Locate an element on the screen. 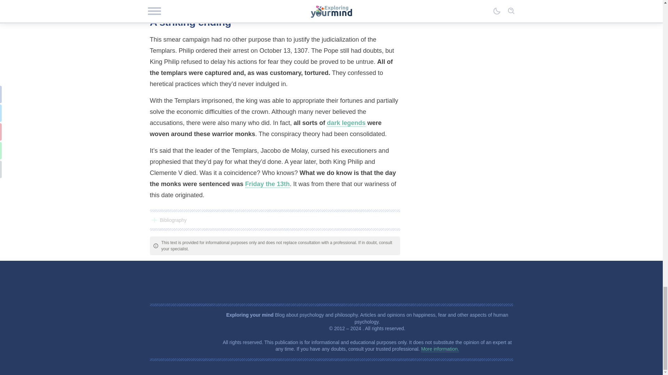 Image resolution: width=668 pixels, height=375 pixels. Bibliography is located at coordinates (275, 220).